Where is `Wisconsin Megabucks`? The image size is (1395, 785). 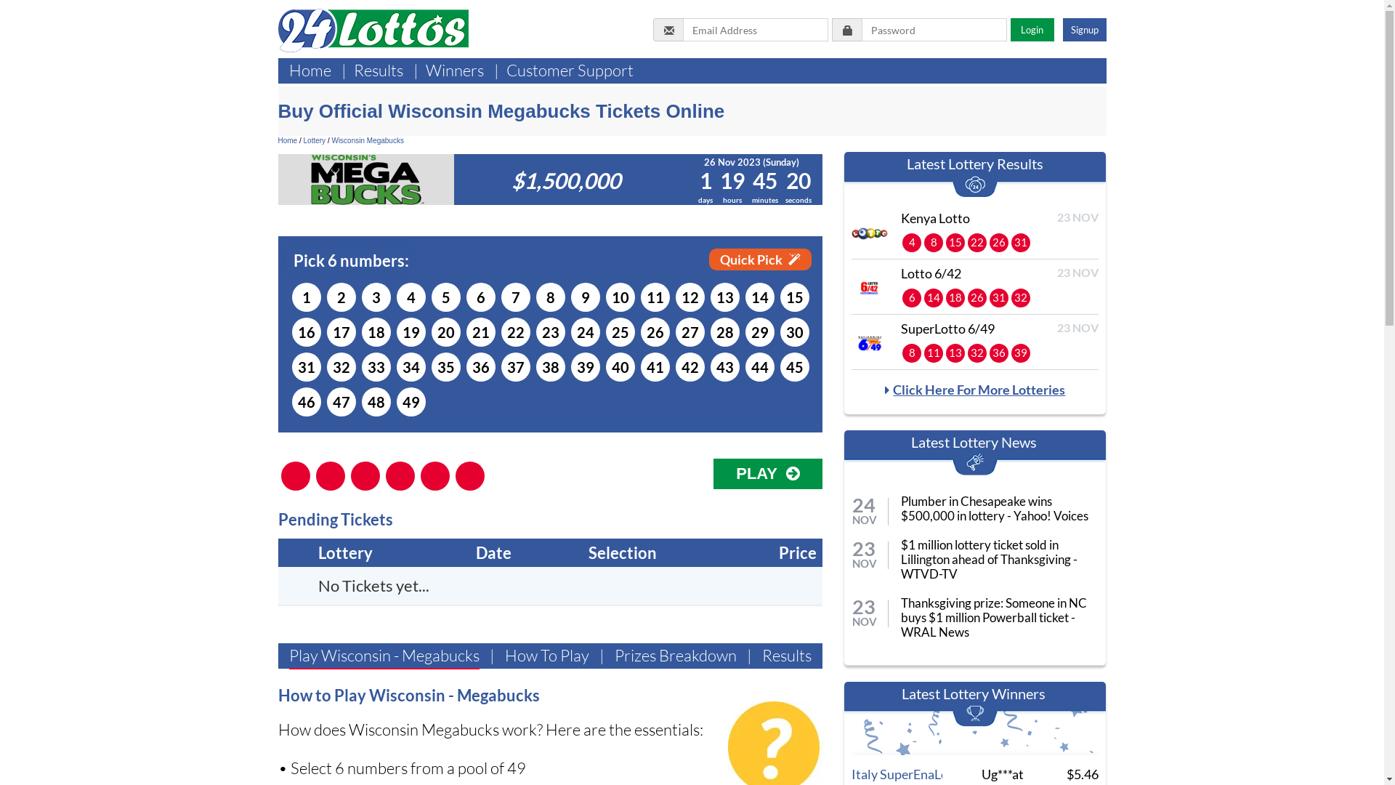 Wisconsin Megabucks is located at coordinates (368, 141).